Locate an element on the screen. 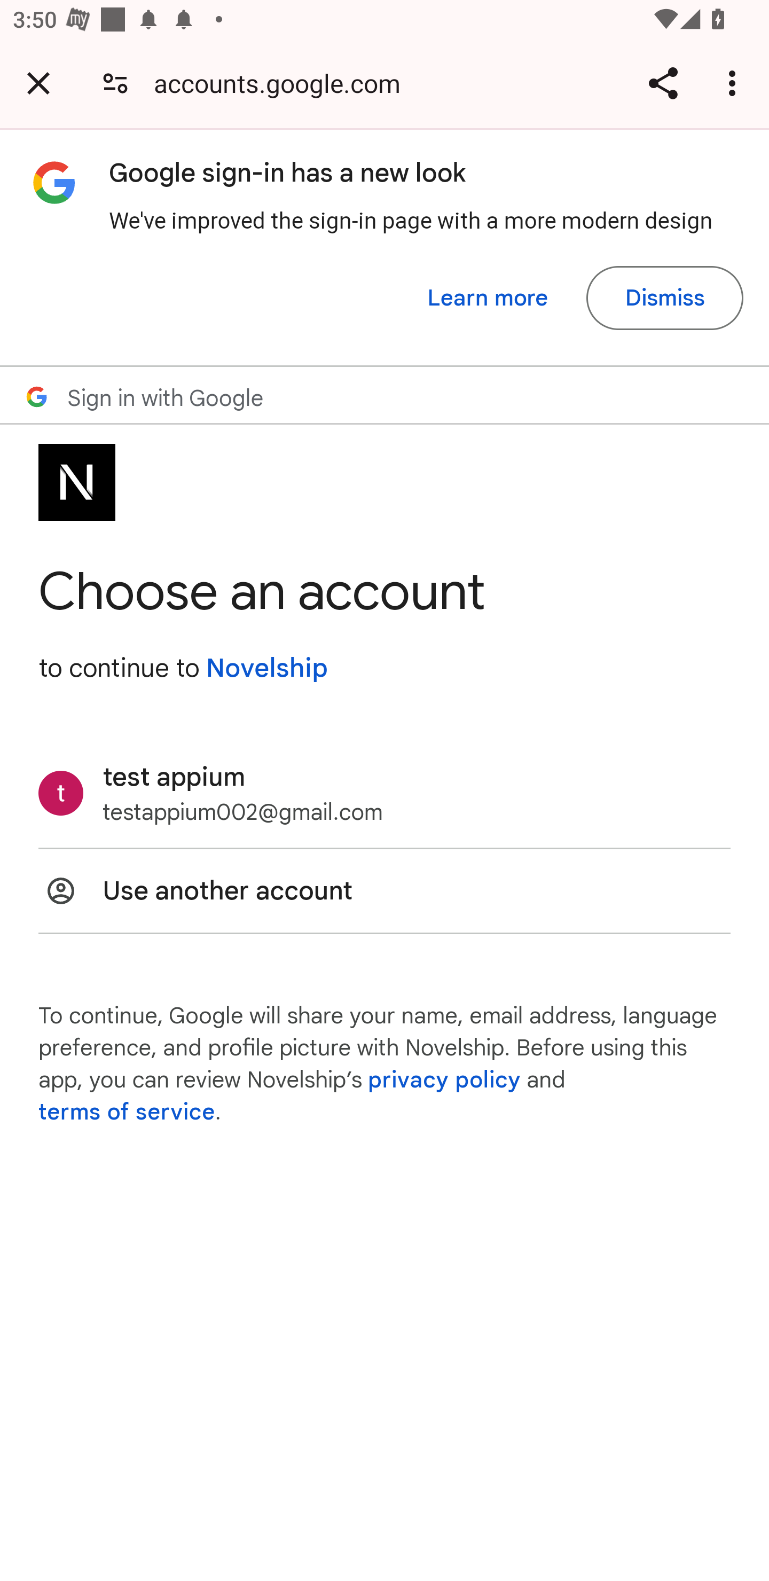 The height and width of the screenshot is (1581, 769). Close tab is located at coordinates (38, 83).